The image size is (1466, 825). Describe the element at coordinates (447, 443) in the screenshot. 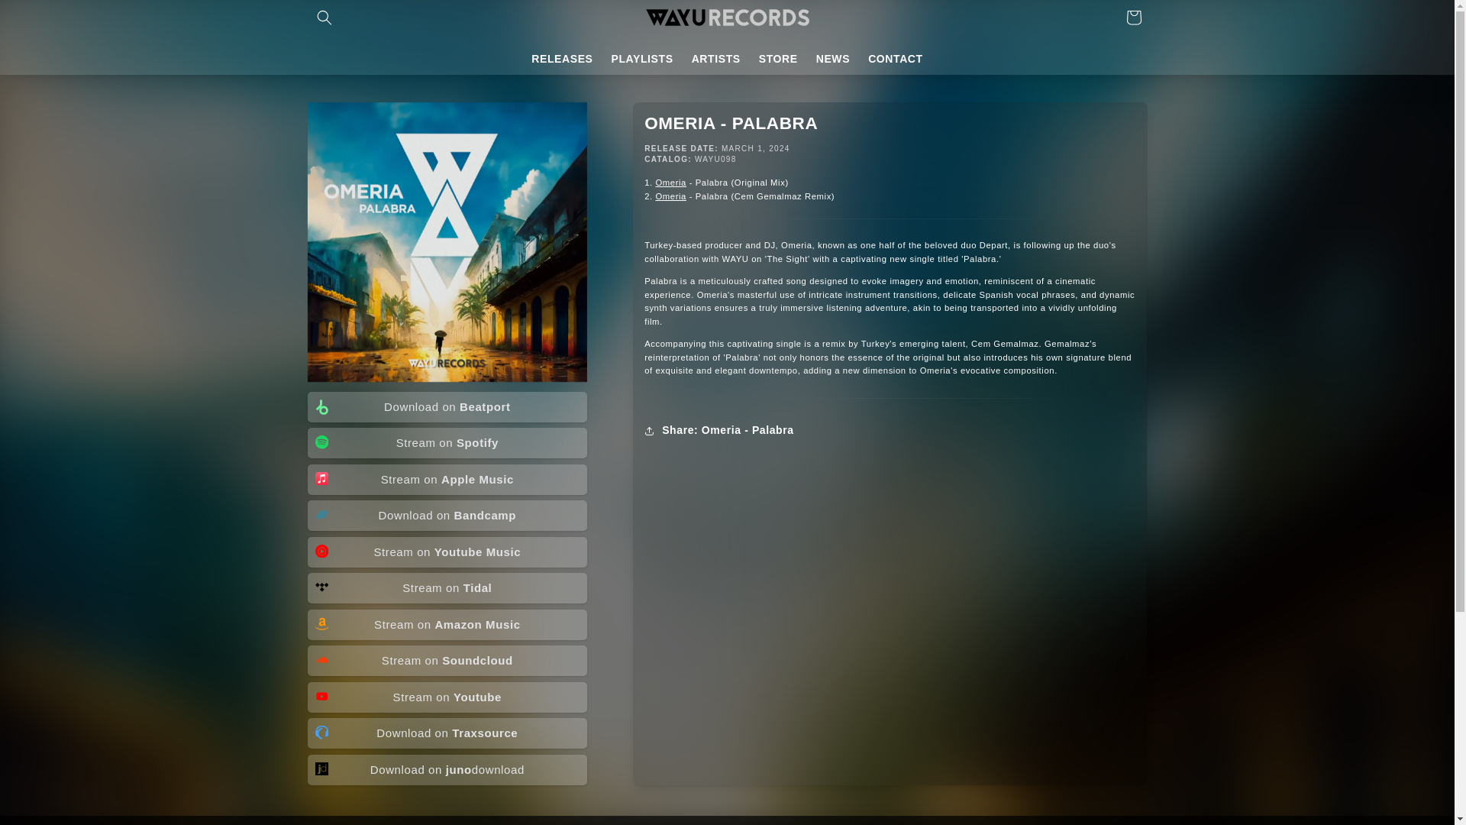

I see `Stream on Spotify` at that location.